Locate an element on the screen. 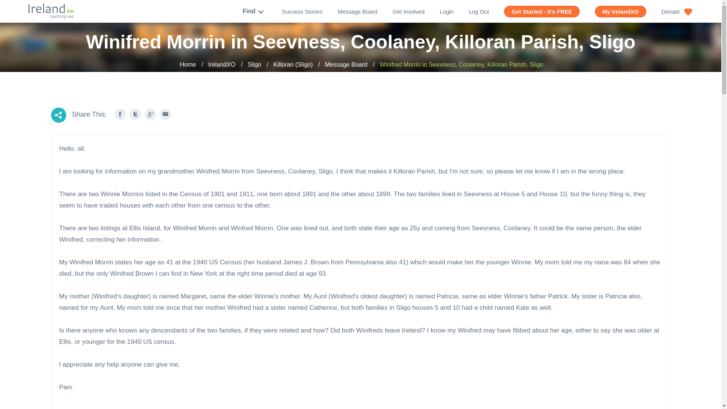  My IrelandXO is located at coordinates (620, 11).